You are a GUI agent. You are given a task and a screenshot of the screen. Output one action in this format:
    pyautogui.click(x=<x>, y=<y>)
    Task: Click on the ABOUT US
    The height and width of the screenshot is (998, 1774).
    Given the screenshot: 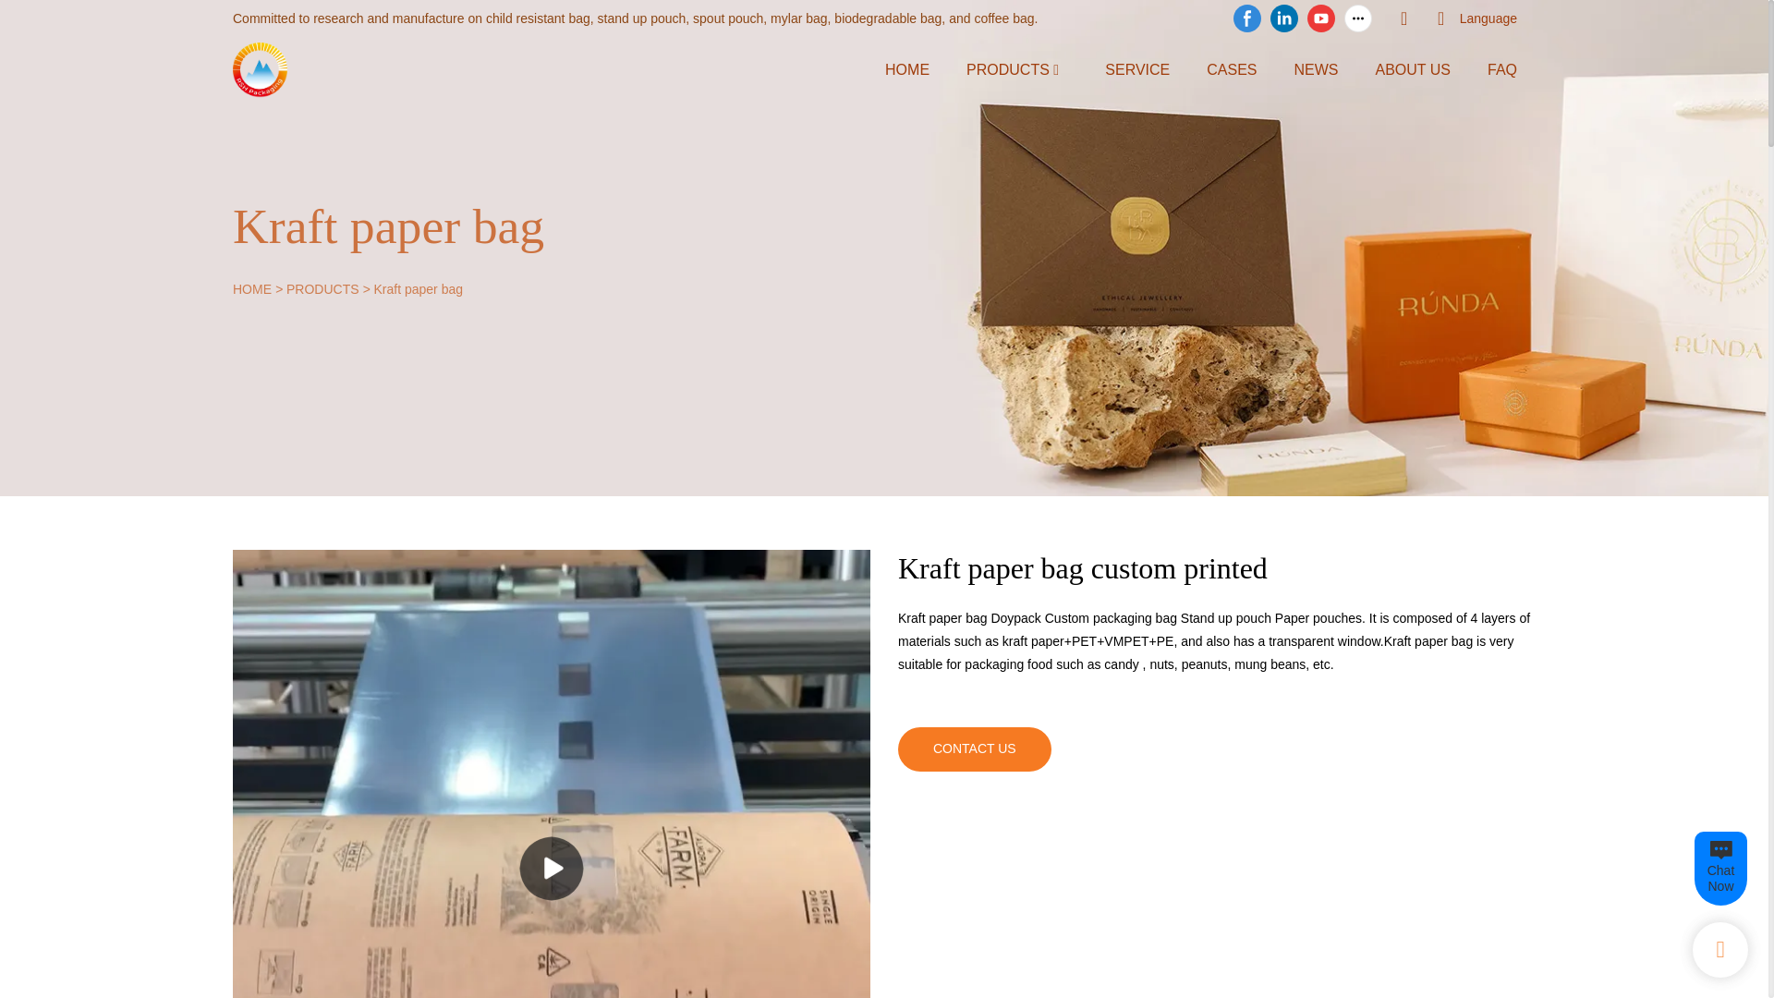 What is the action you would take?
    pyautogui.click(x=1413, y=68)
    